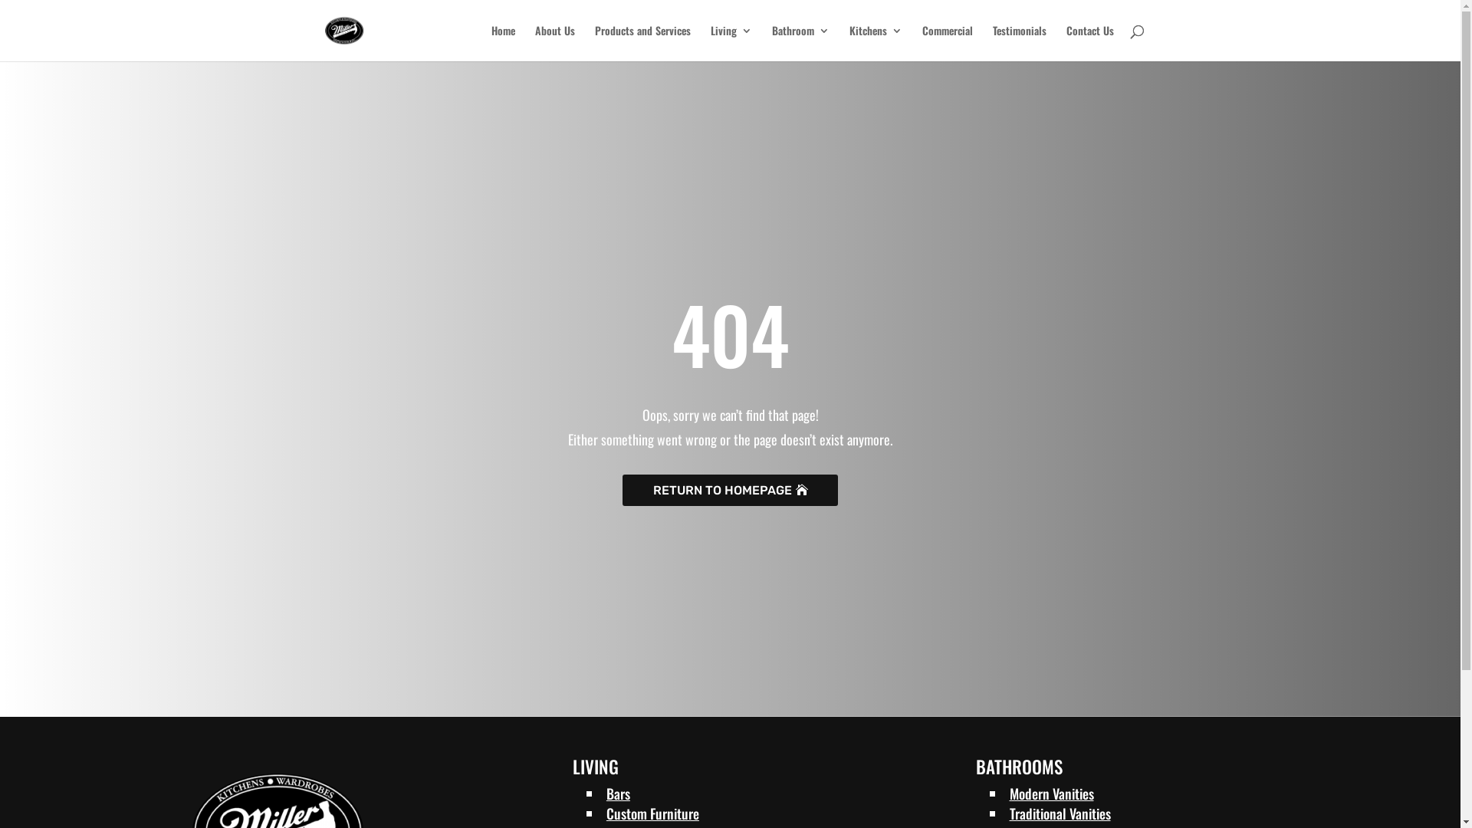 Image resolution: width=1472 pixels, height=828 pixels. I want to click on Products and Services, so click(642, 43).